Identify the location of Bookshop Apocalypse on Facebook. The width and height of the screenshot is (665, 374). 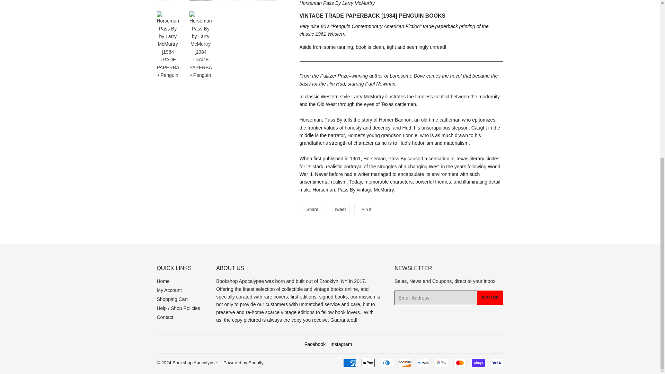
(315, 344).